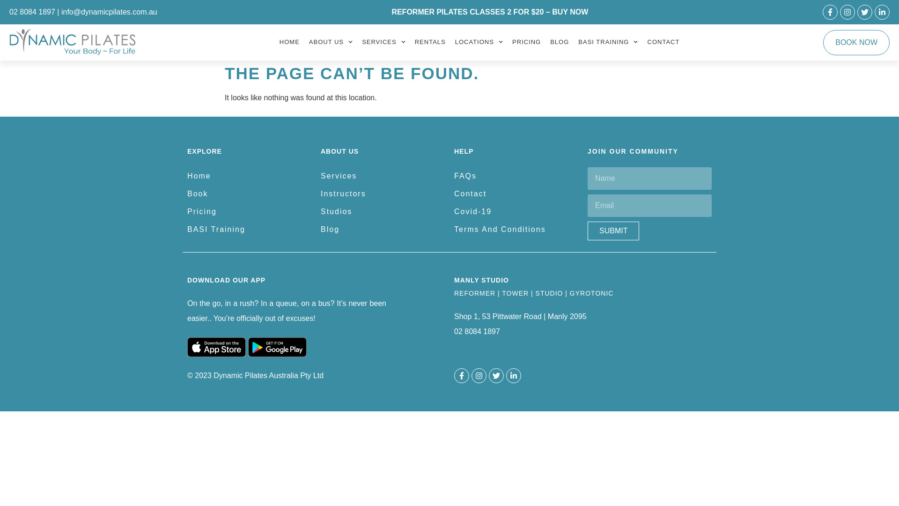  What do you see at coordinates (249, 194) in the screenshot?
I see `Book` at bounding box center [249, 194].